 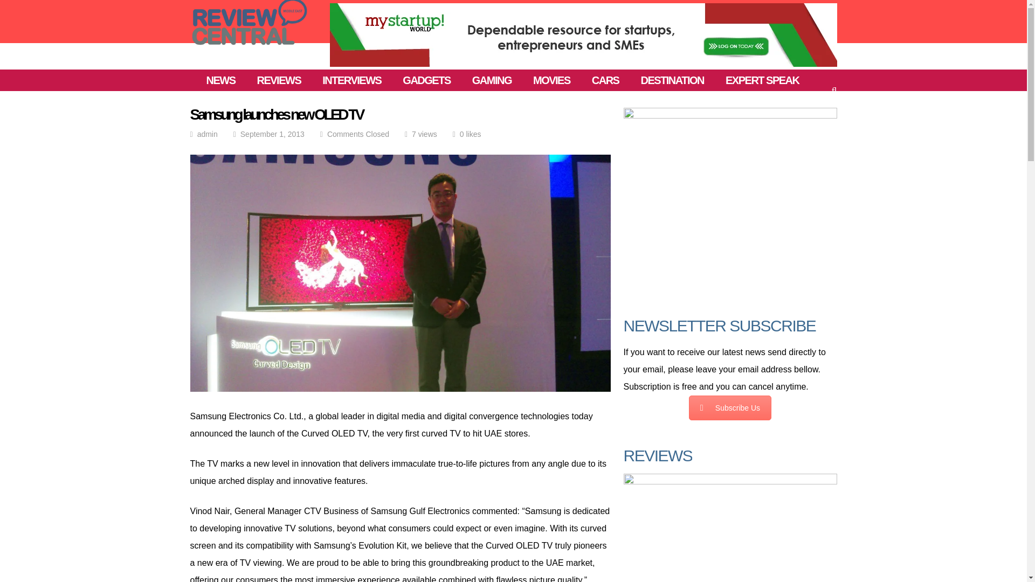 What do you see at coordinates (279, 80) in the screenshot?
I see `REVIEWS` at bounding box center [279, 80].